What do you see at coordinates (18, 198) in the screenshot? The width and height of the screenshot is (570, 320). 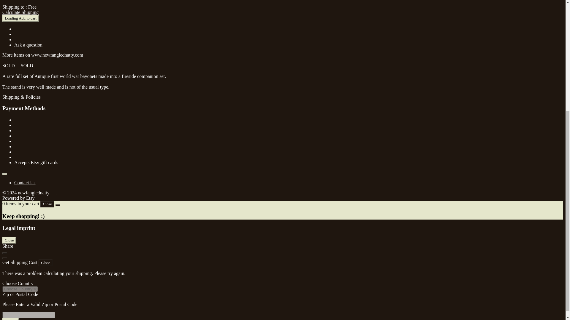 I see `Powered by Etsy` at bounding box center [18, 198].